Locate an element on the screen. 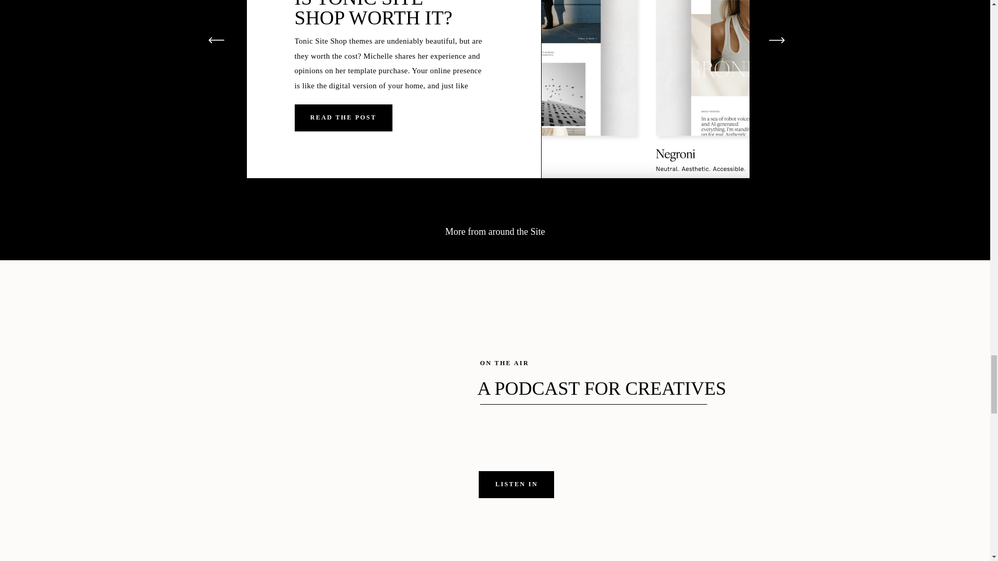 The image size is (998, 561). Is Tonic Site Shop Worth It? is located at coordinates (343, 117).